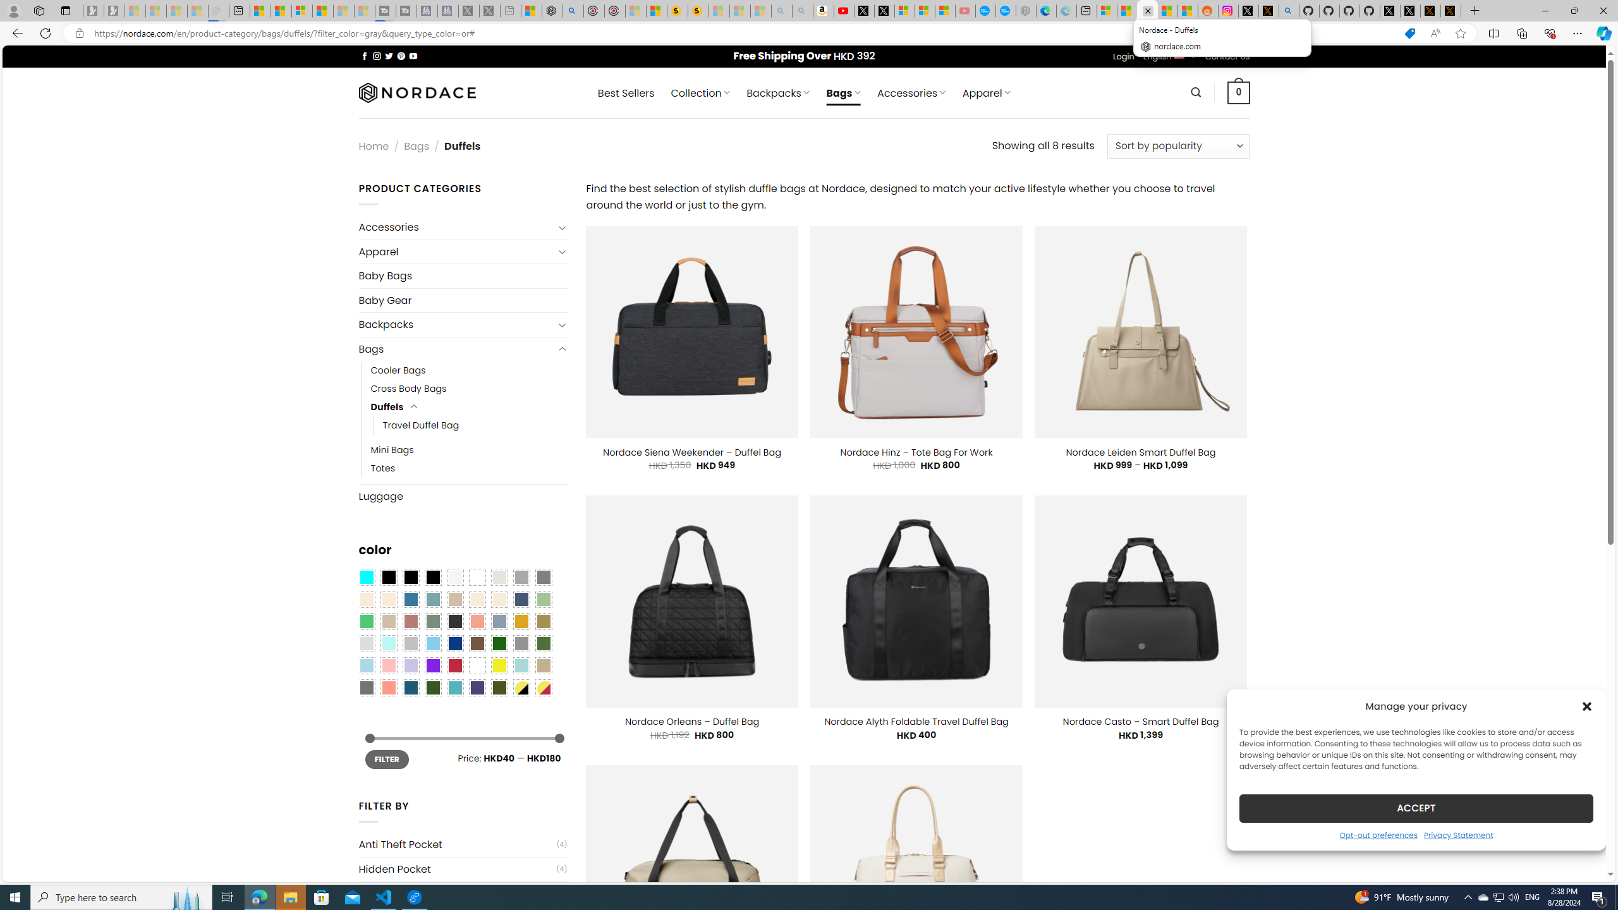 The image size is (1618, 910). Describe the element at coordinates (499, 578) in the screenshot. I see `Ash Gray` at that location.